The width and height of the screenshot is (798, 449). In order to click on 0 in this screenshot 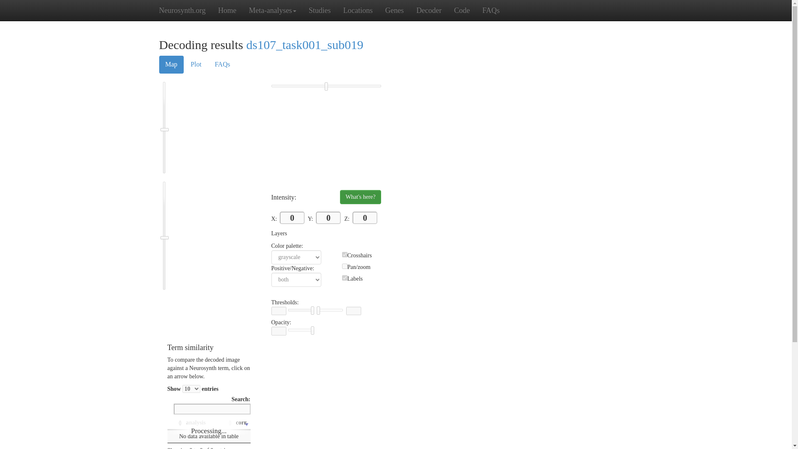, I will do `click(365, 217)`.